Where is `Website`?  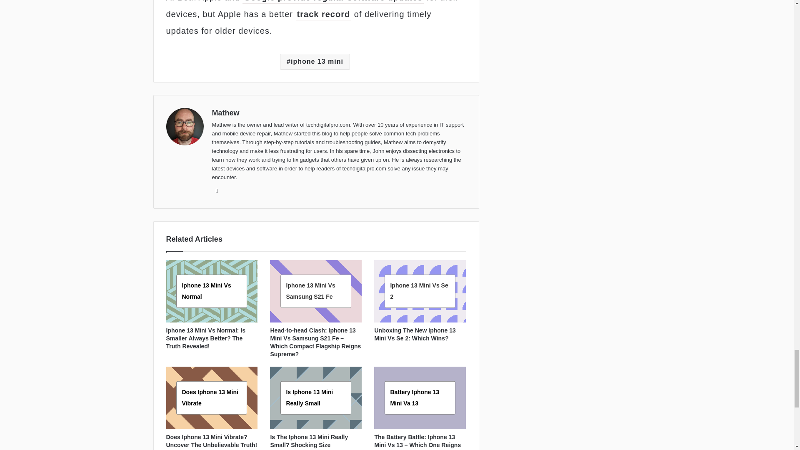 Website is located at coordinates (217, 191).